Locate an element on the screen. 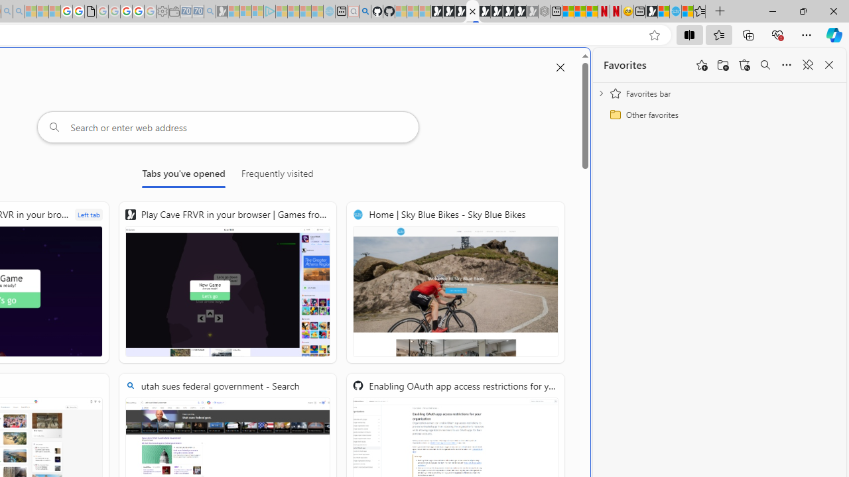  Frequently visited is located at coordinates (277, 176).